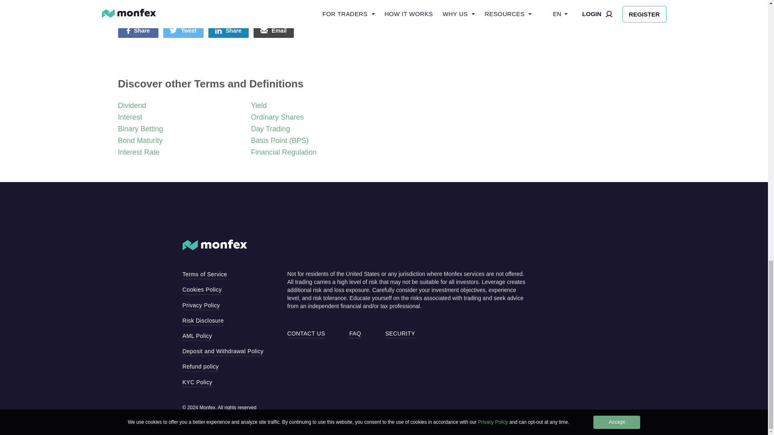  What do you see at coordinates (270, 129) in the screenshot?
I see `Day Trading` at bounding box center [270, 129].